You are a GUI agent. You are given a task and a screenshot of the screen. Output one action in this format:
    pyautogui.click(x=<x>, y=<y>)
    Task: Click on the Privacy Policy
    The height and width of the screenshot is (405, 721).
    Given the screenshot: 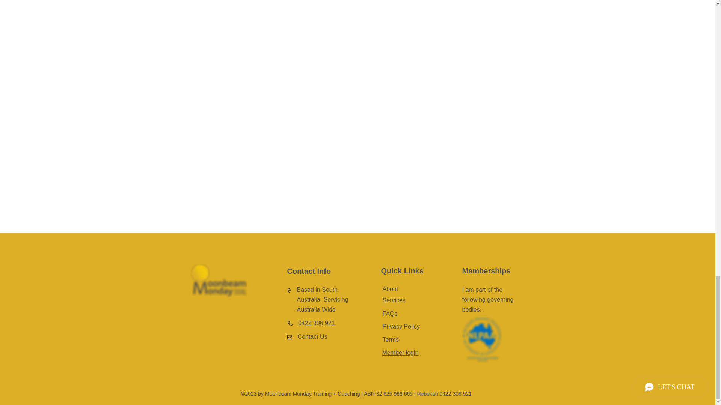 What is the action you would take?
    pyautogui.click(x=401, y=326)
    